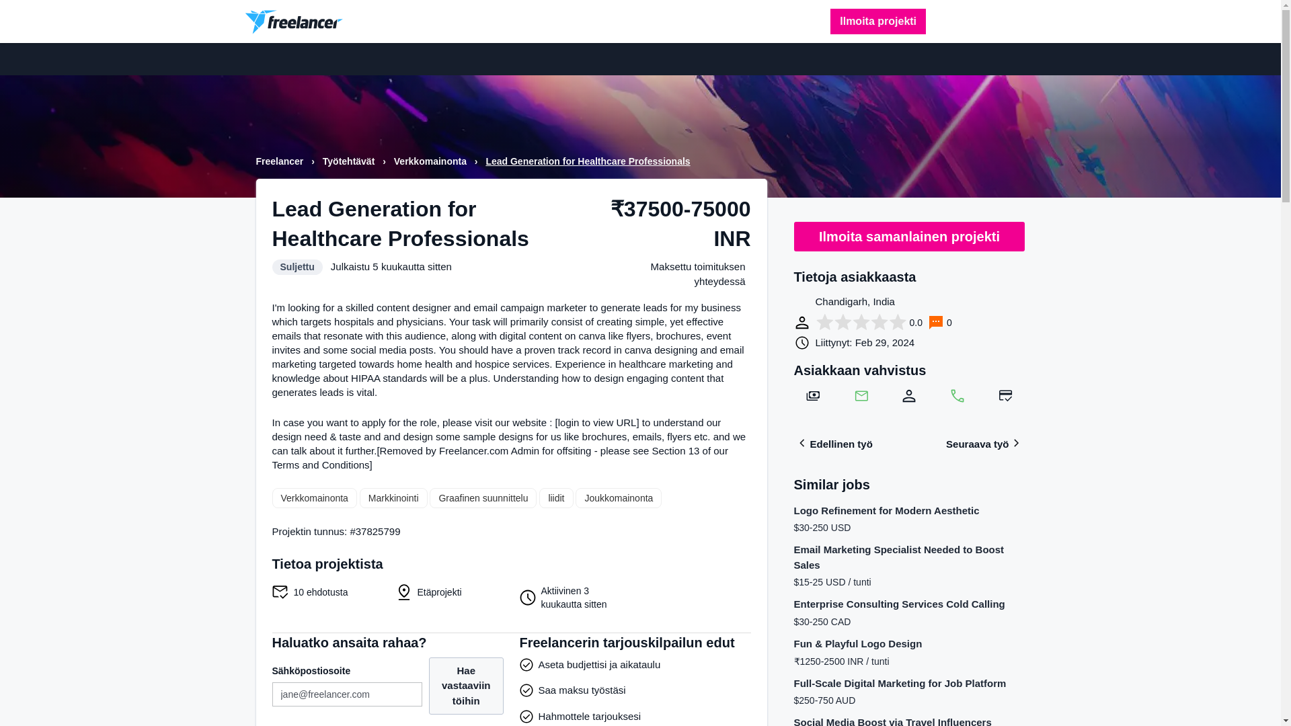 The height and width of the screenshot is (726, 1291). I want to click on Markkinointi, so click(393, 497).